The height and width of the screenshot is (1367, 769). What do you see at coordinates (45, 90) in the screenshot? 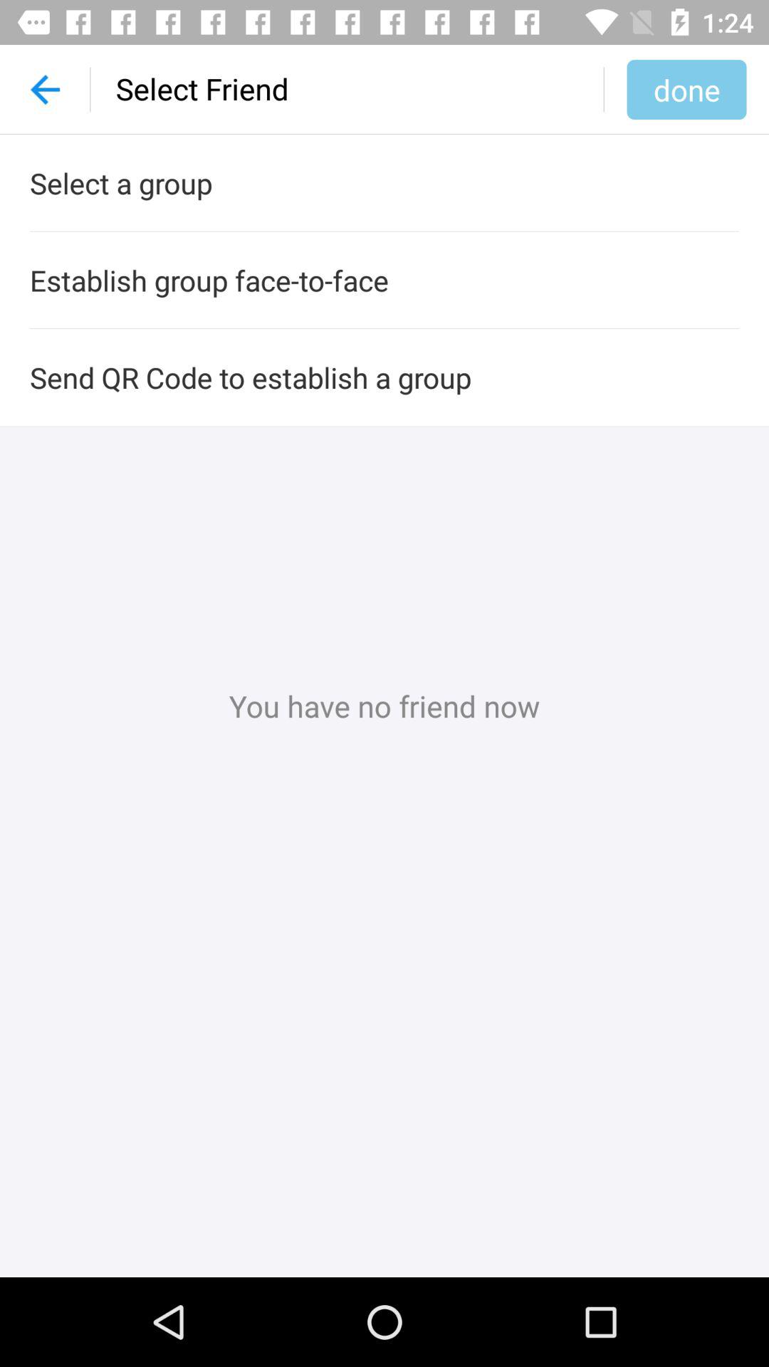
I see `choose the item above select a group icon` at bounding box center [45, 90].